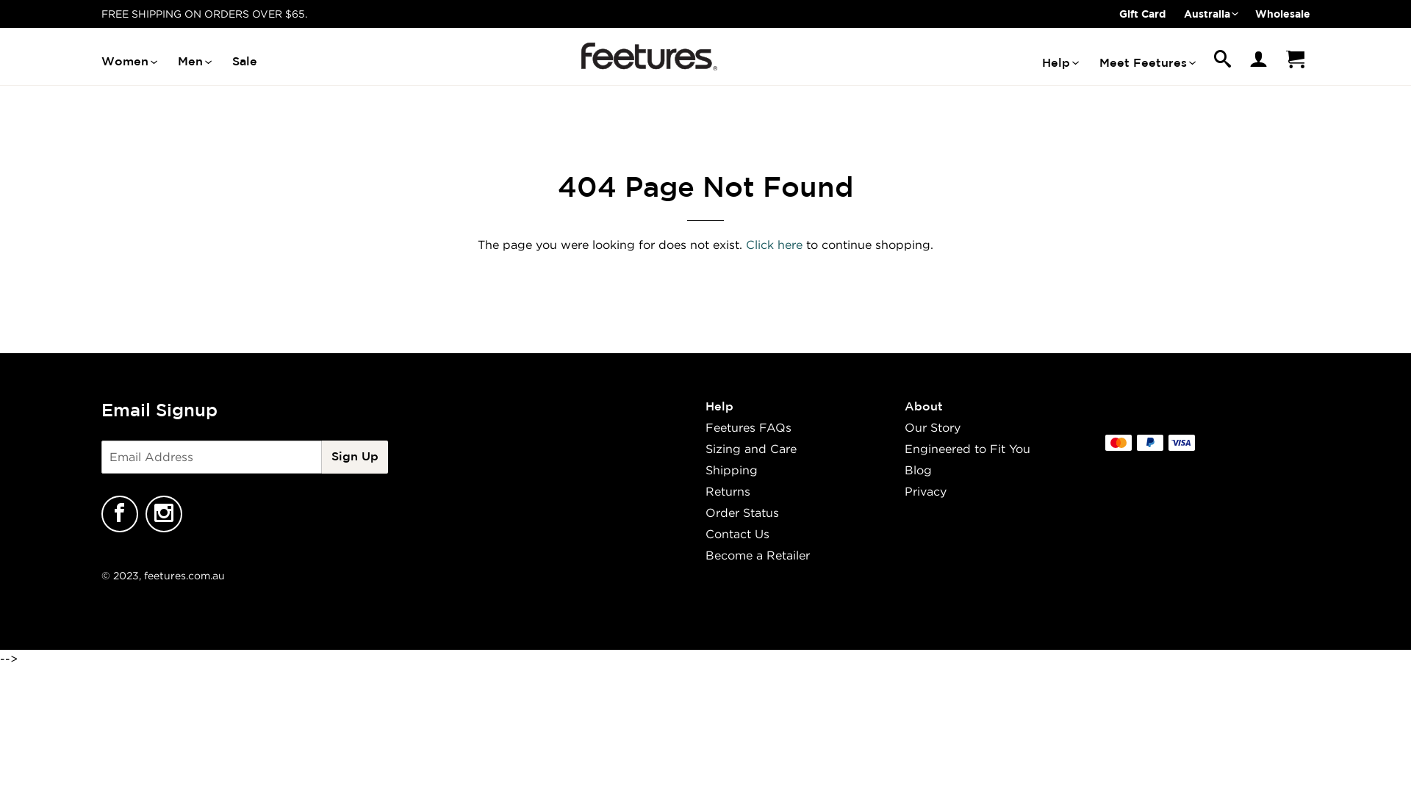 This screenshot has height=793, width=1411. What do you see at coordinates (926, 491) in the screenshot?
I see `Privacy` at bounding box center [926, 491].